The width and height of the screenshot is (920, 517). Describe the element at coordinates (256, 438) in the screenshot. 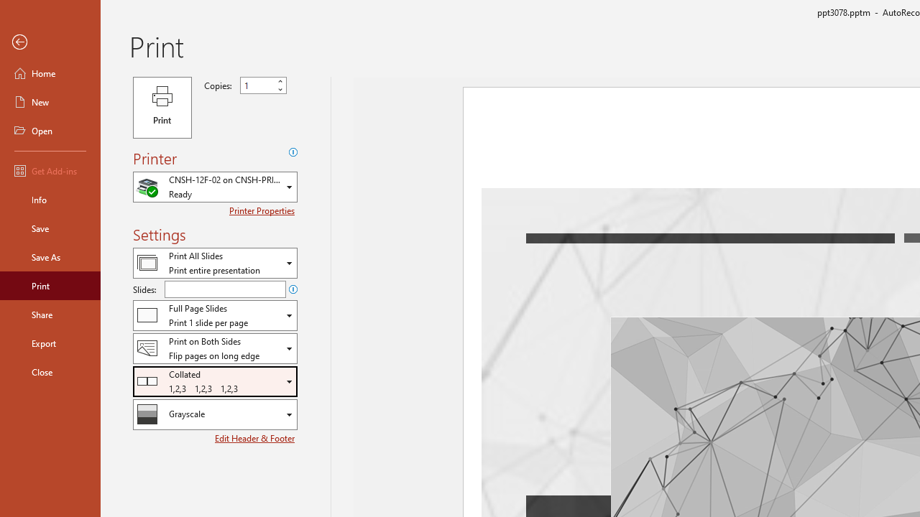

I see `Edit Header & Footer` at that location.